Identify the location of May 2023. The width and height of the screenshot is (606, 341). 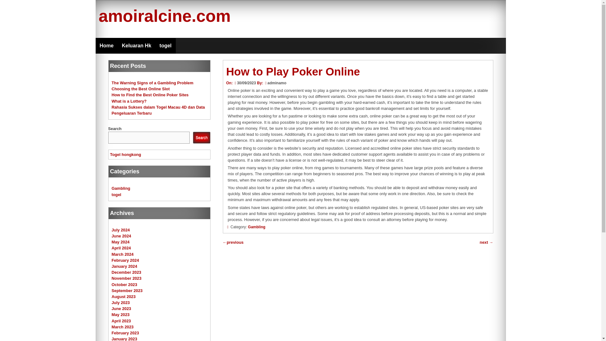
(121, 314).